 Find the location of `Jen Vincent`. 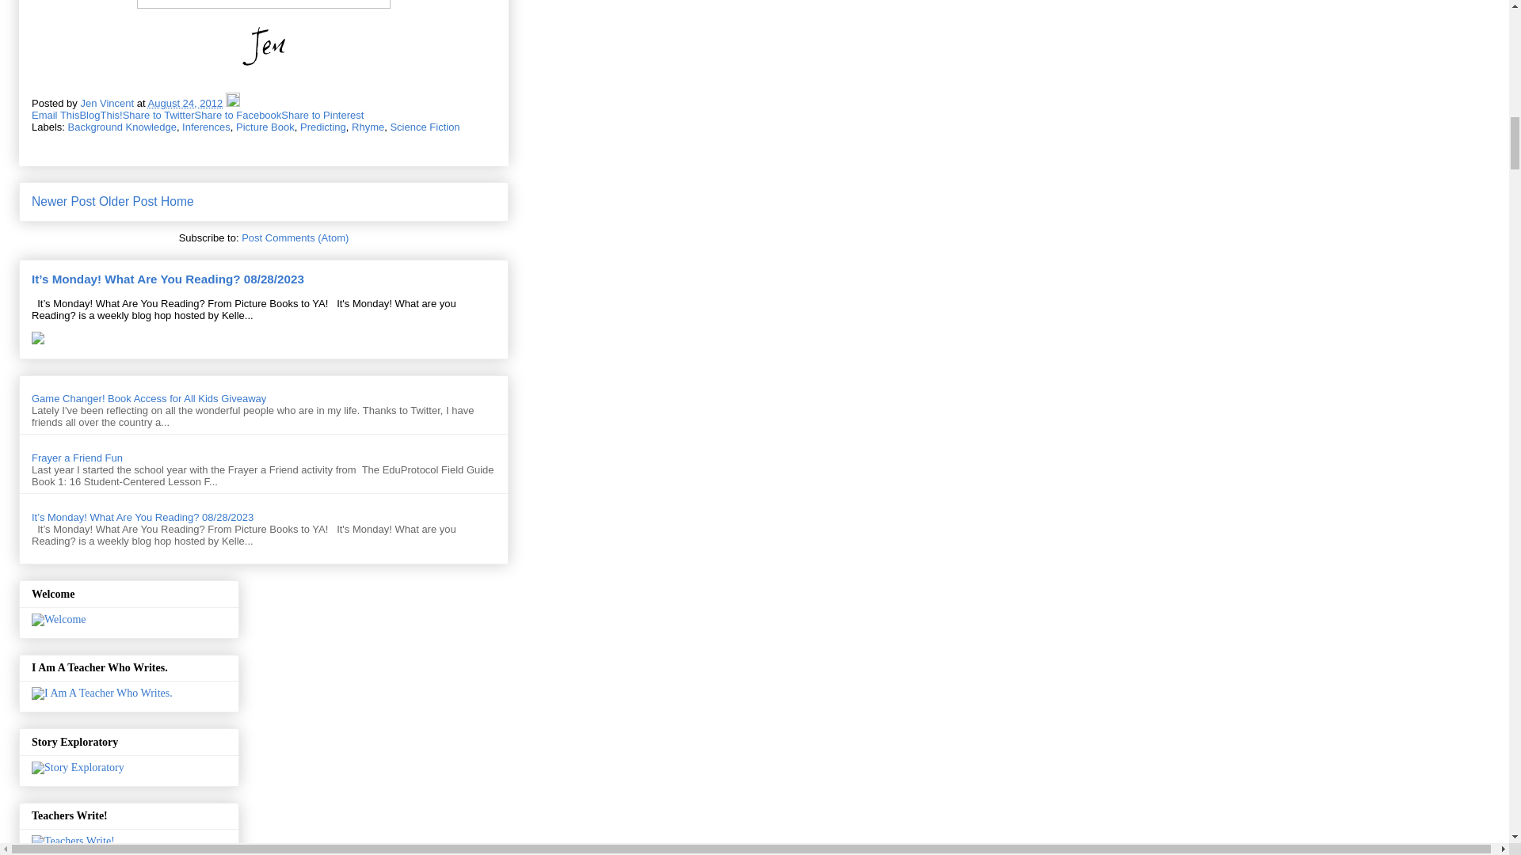

Jen Vincent is located at coordinates (108, 103).